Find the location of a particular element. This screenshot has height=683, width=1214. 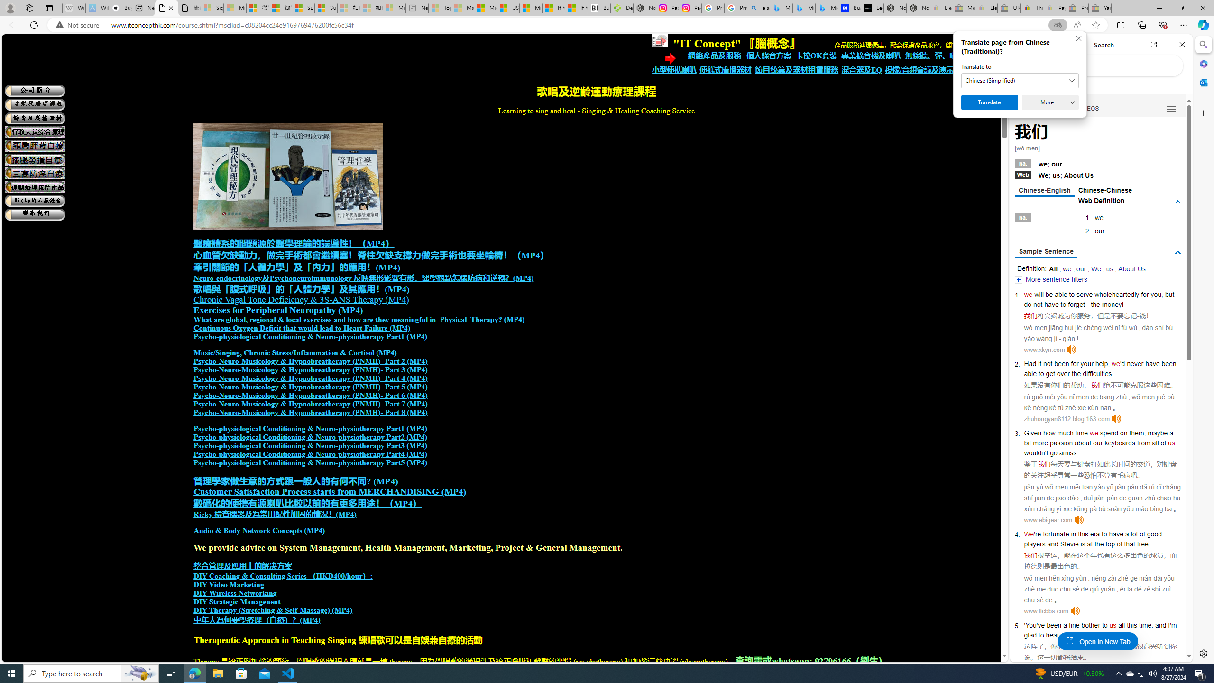

Microsoft account | Account Checkup - Sleeping is located at coordinates (395, 8).